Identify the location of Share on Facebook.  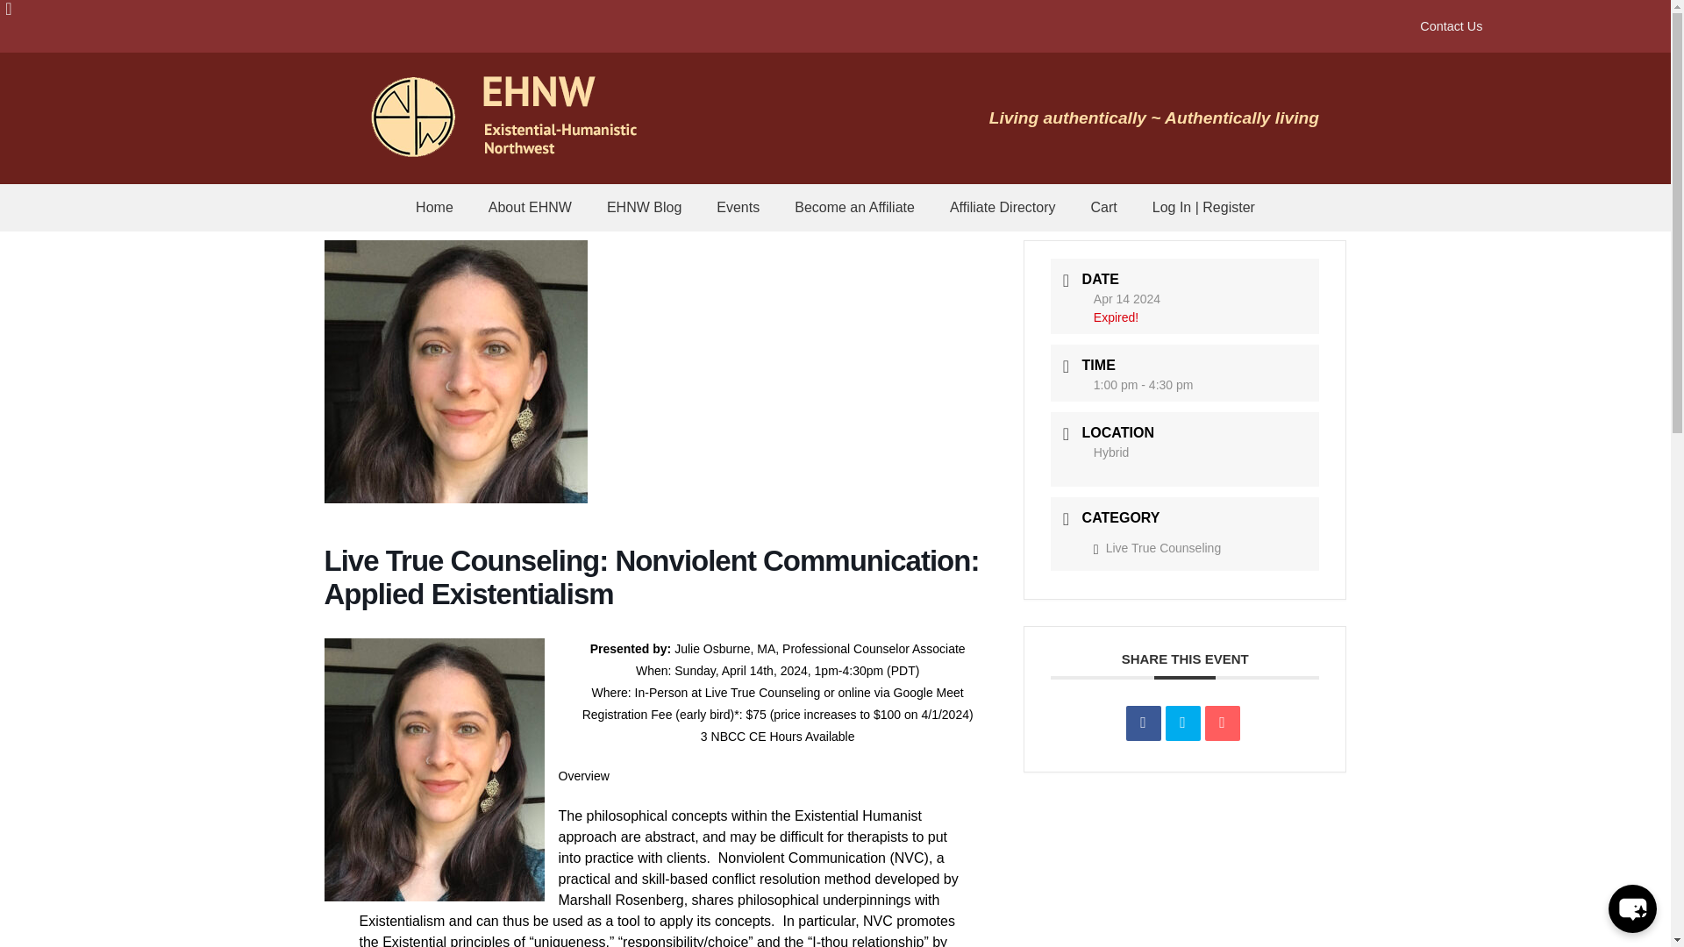
(1144, 723).